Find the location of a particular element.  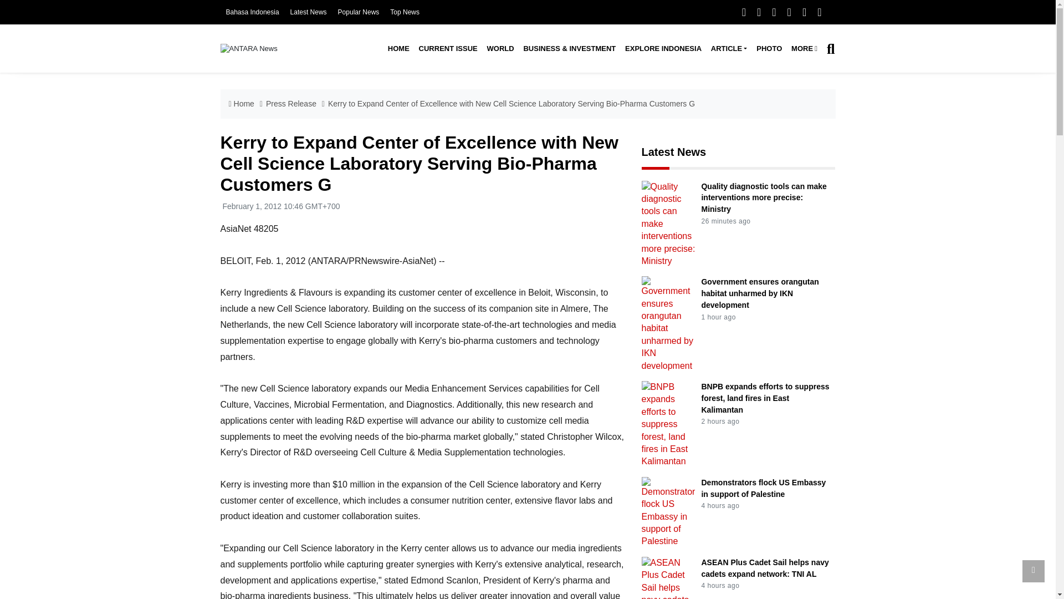

Bahasa Indonesia is located at coordinates (252, 12).